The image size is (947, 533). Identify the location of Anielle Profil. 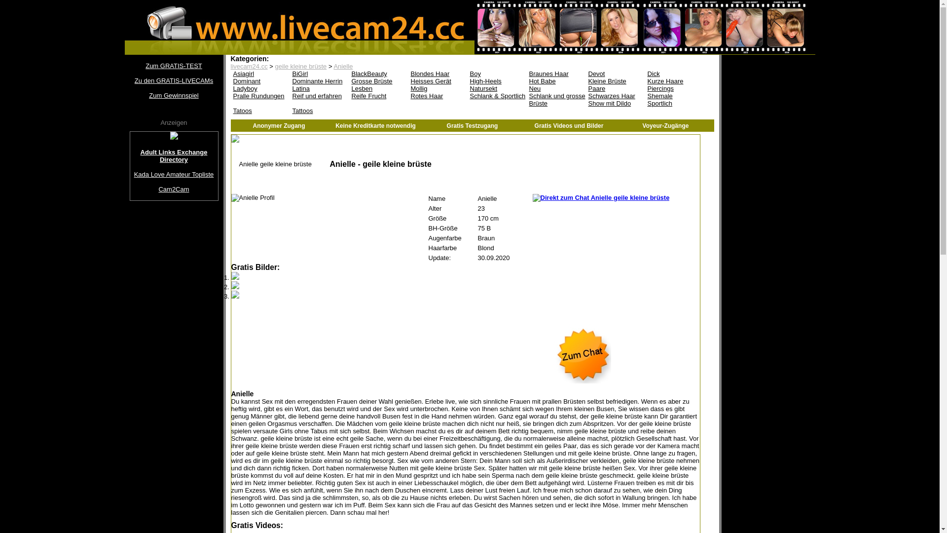
(253, 198).